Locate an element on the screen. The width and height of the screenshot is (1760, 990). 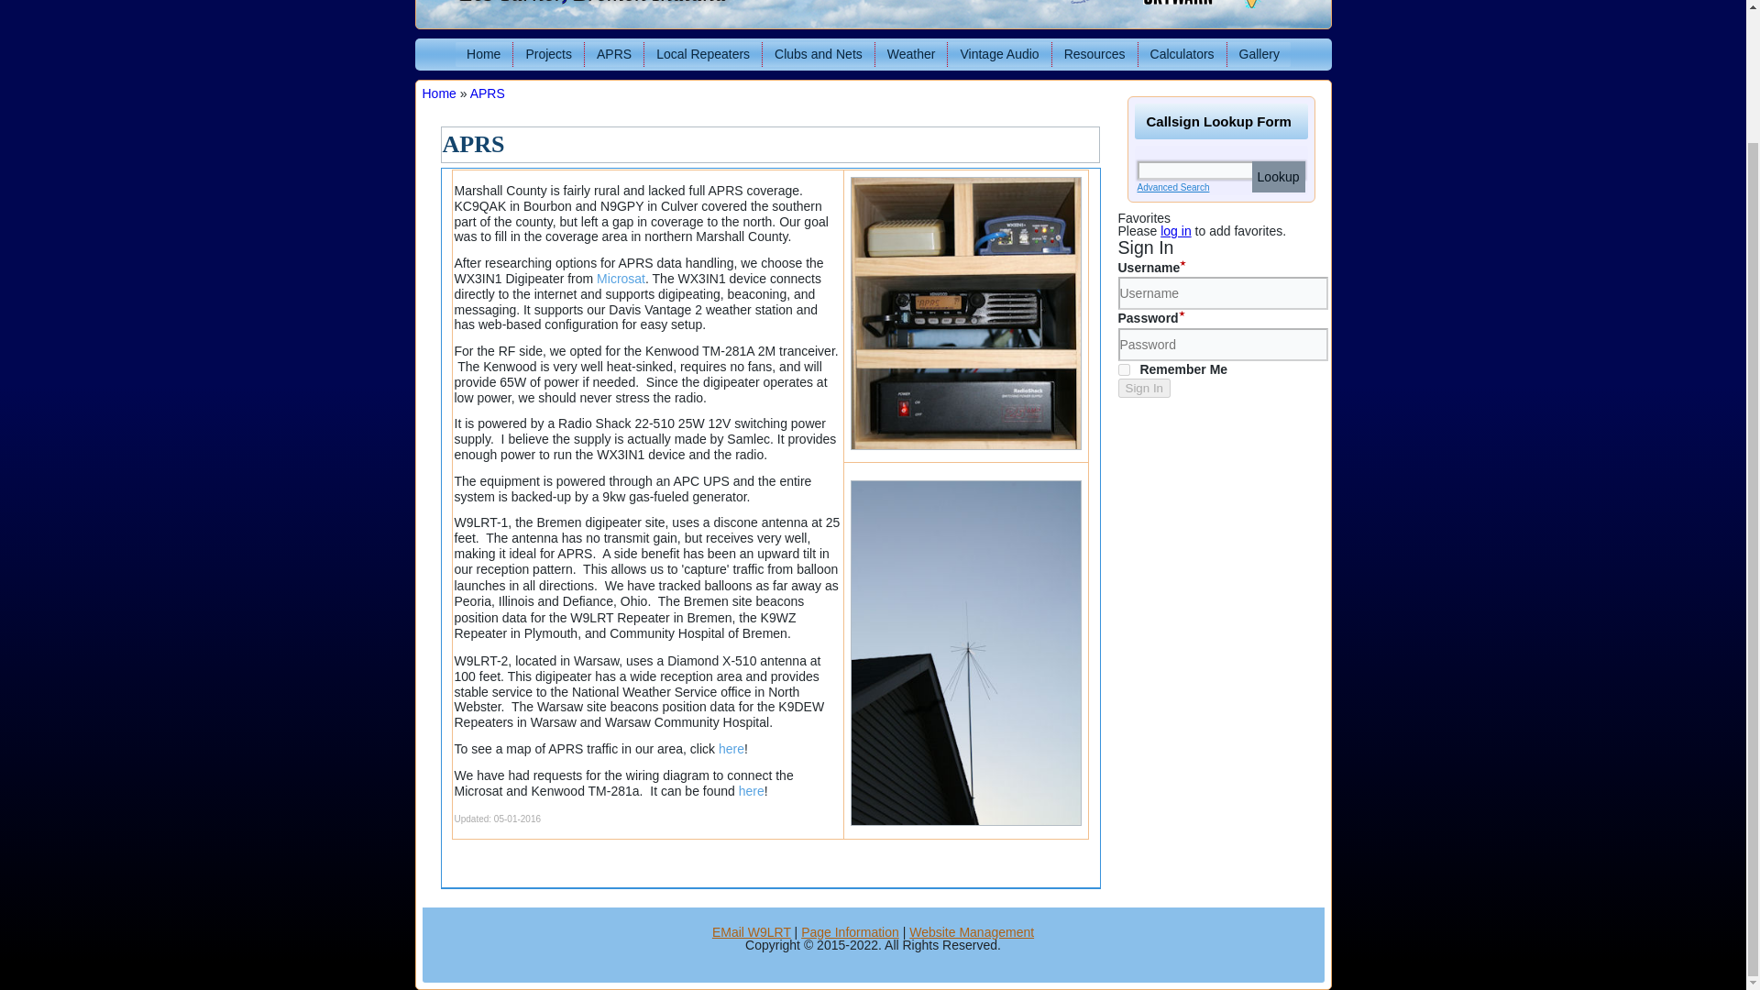
Projects is located at coordinates (548, 55).